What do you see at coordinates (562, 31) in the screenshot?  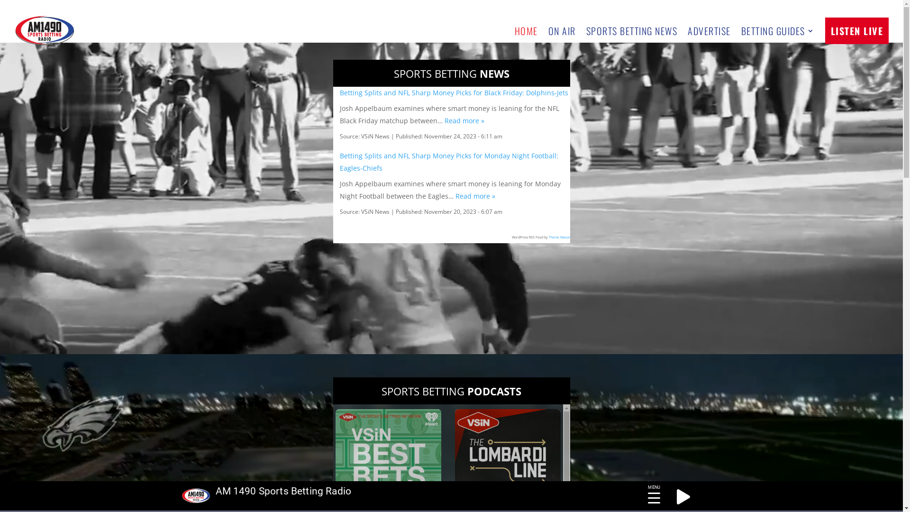 I see `ON AIR` at bounding box center [562, 31].